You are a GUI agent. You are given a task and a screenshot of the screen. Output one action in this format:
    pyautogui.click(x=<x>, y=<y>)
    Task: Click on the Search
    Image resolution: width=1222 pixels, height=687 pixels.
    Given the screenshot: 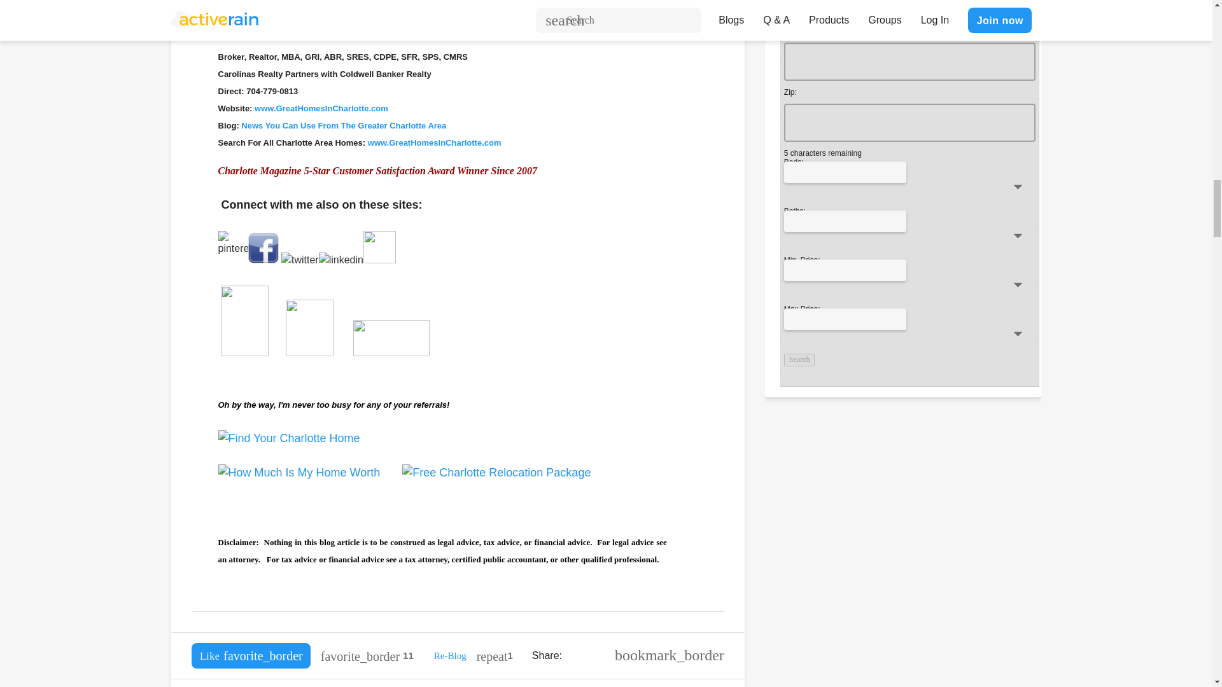 What is the action you would take?
    pyautogui.click(x=799, y=360)
    